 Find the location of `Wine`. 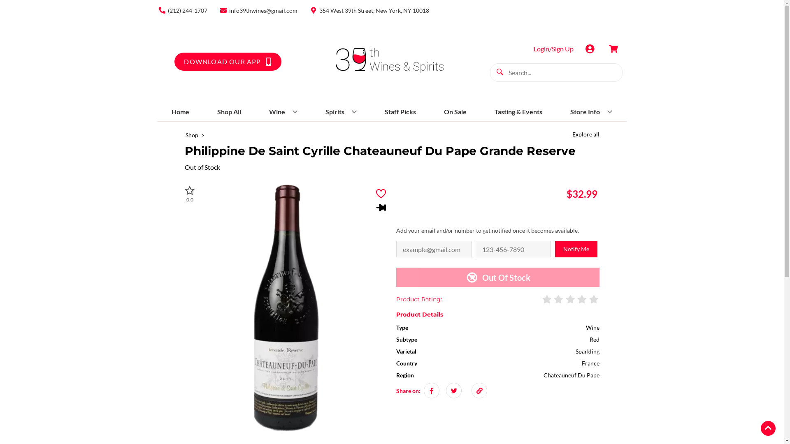

Wine is located at coordinates (592, 327).